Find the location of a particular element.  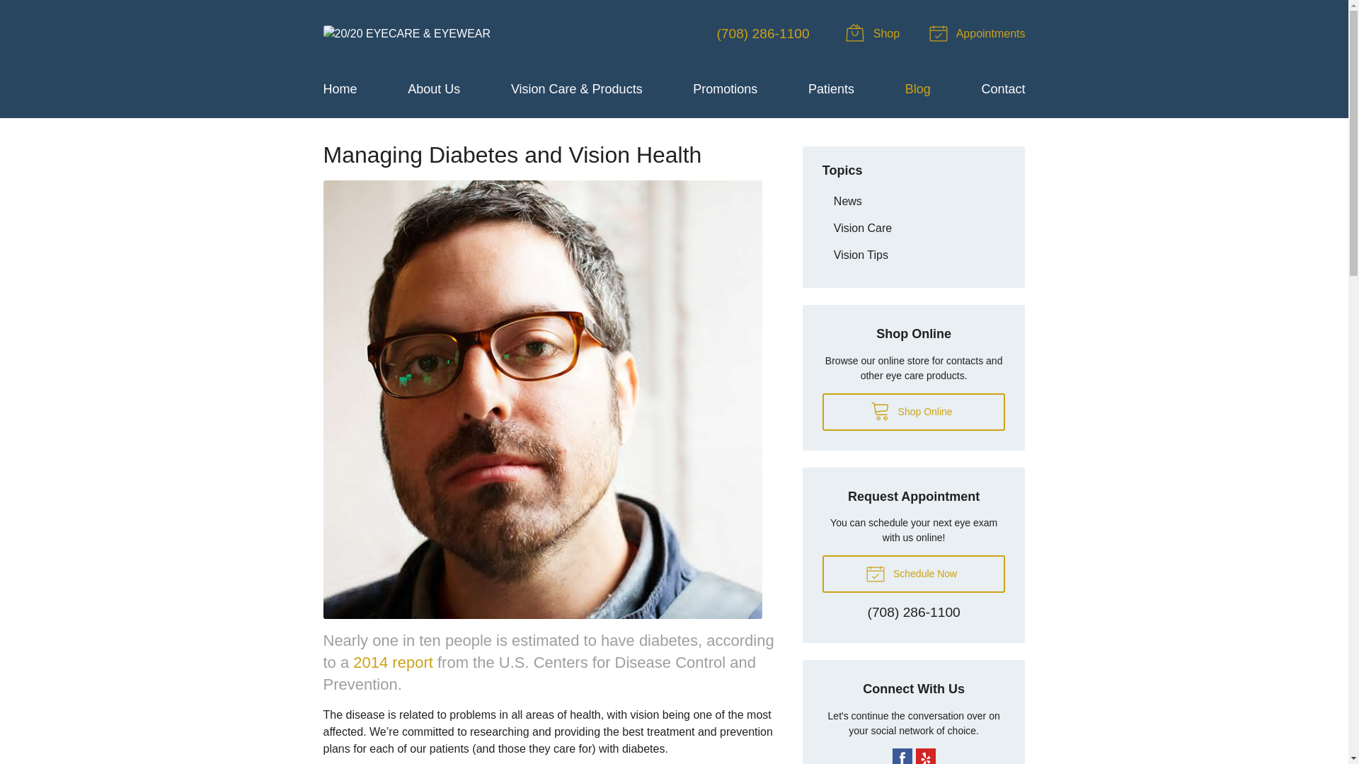

2014 report is located at coordinates (394, 662).